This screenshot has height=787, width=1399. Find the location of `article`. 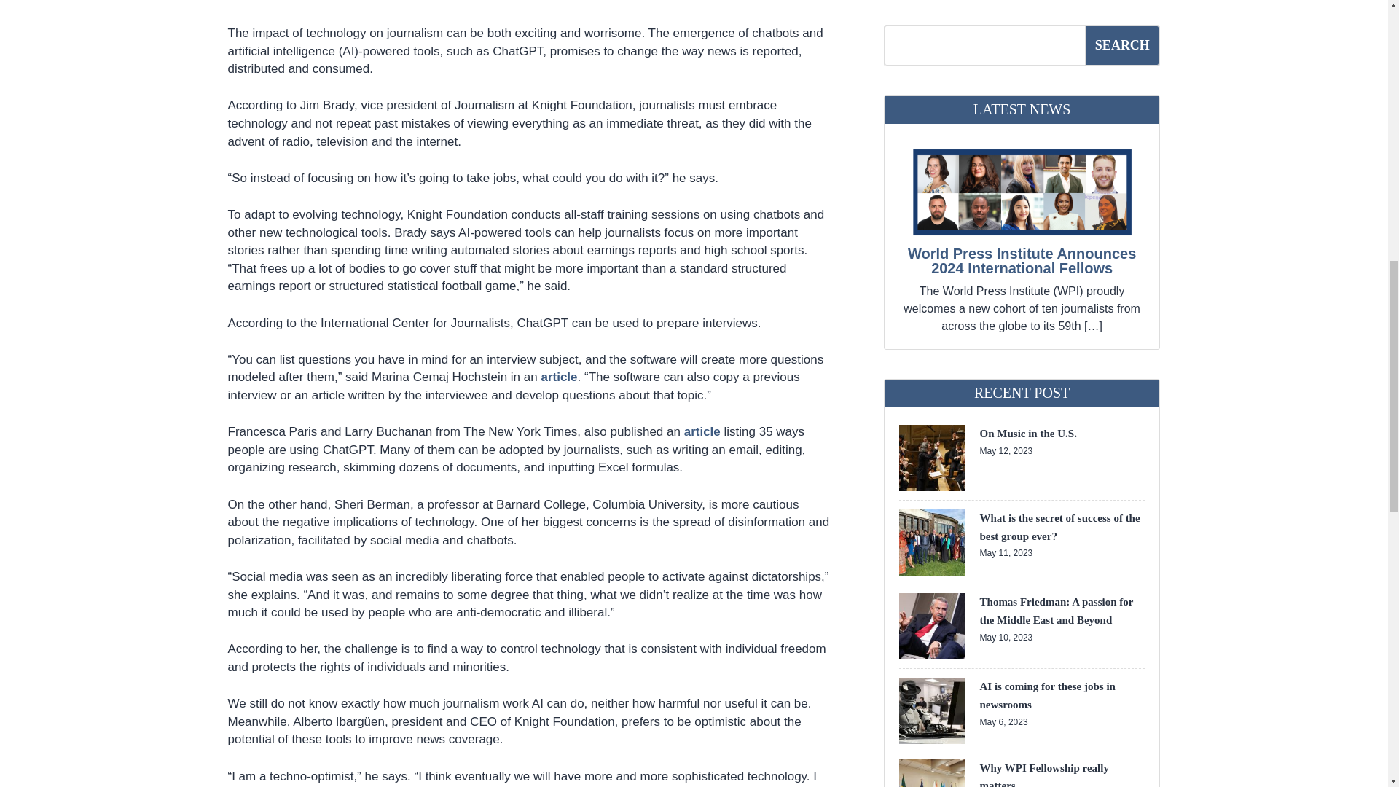

article is located at coordinates (558, 377).